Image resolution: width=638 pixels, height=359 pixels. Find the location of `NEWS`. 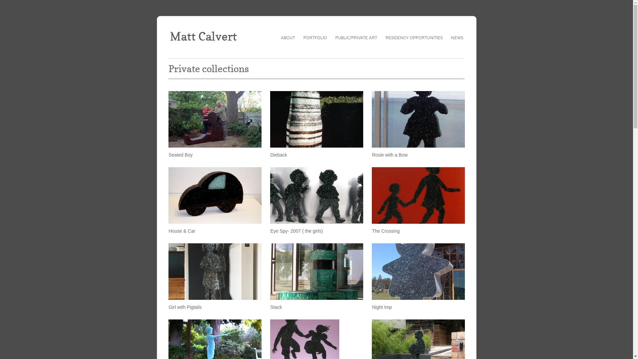

NEWS is located at coordinates (457, 38).